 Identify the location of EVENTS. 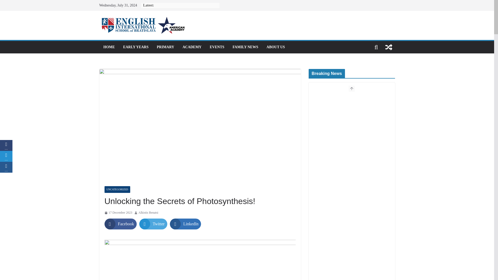
(217, 47).